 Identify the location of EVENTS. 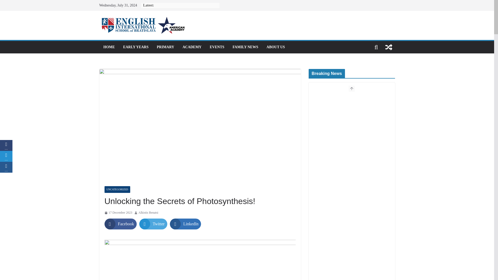
(217, 47).